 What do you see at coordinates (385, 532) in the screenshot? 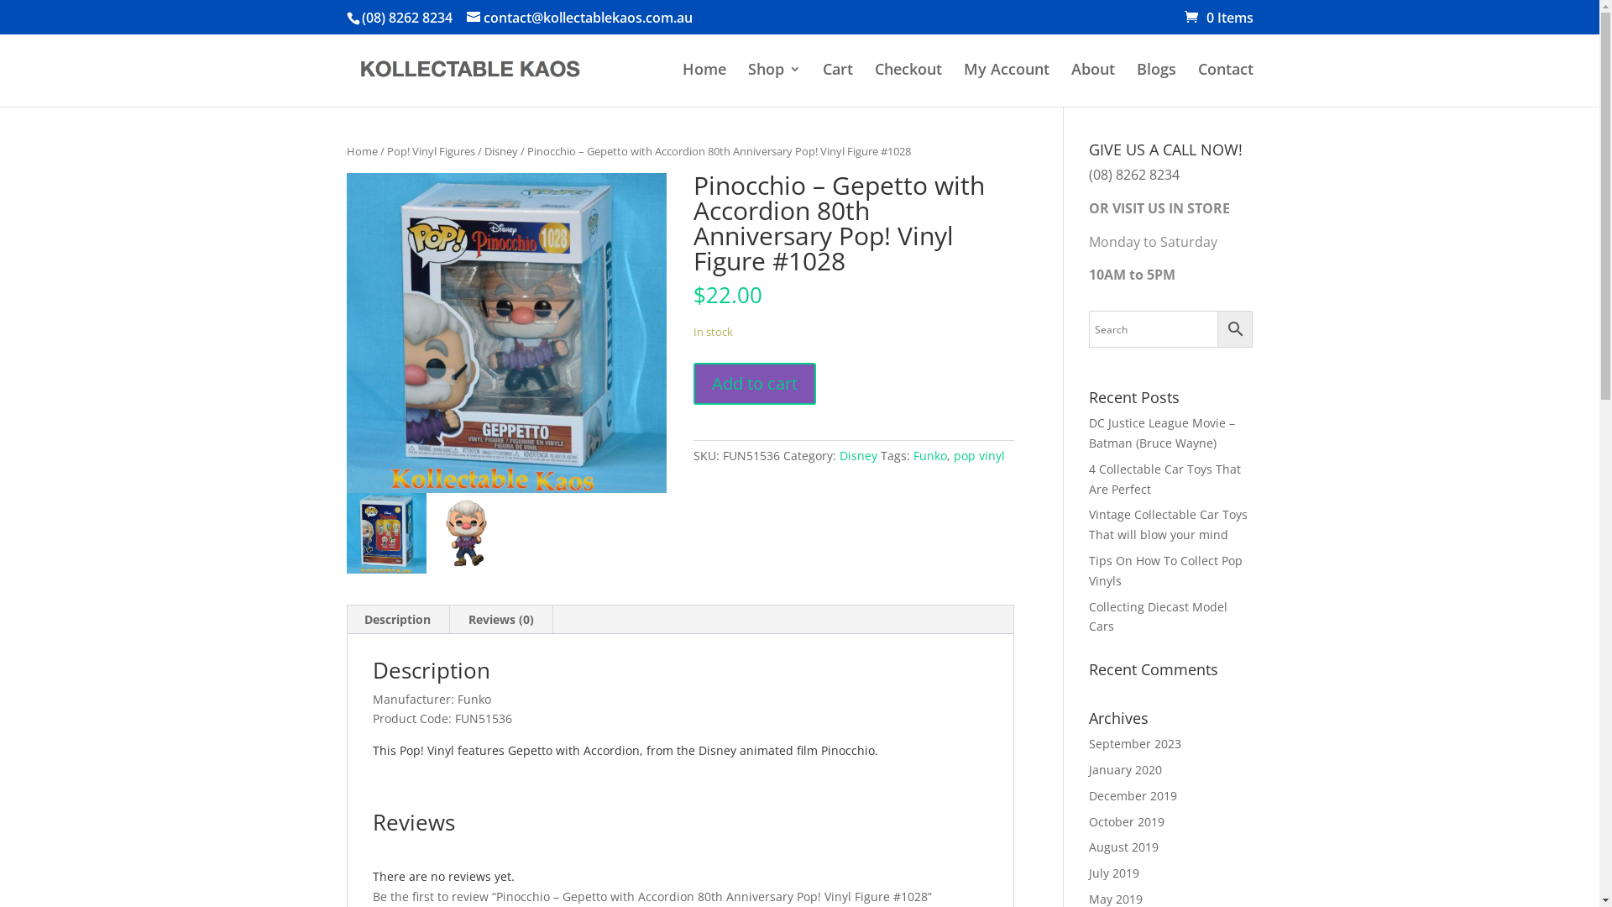
I see `FUN51536-Pinocchio-Gepetto-Accordion-Pop-2` at bounding box center [385, 532].